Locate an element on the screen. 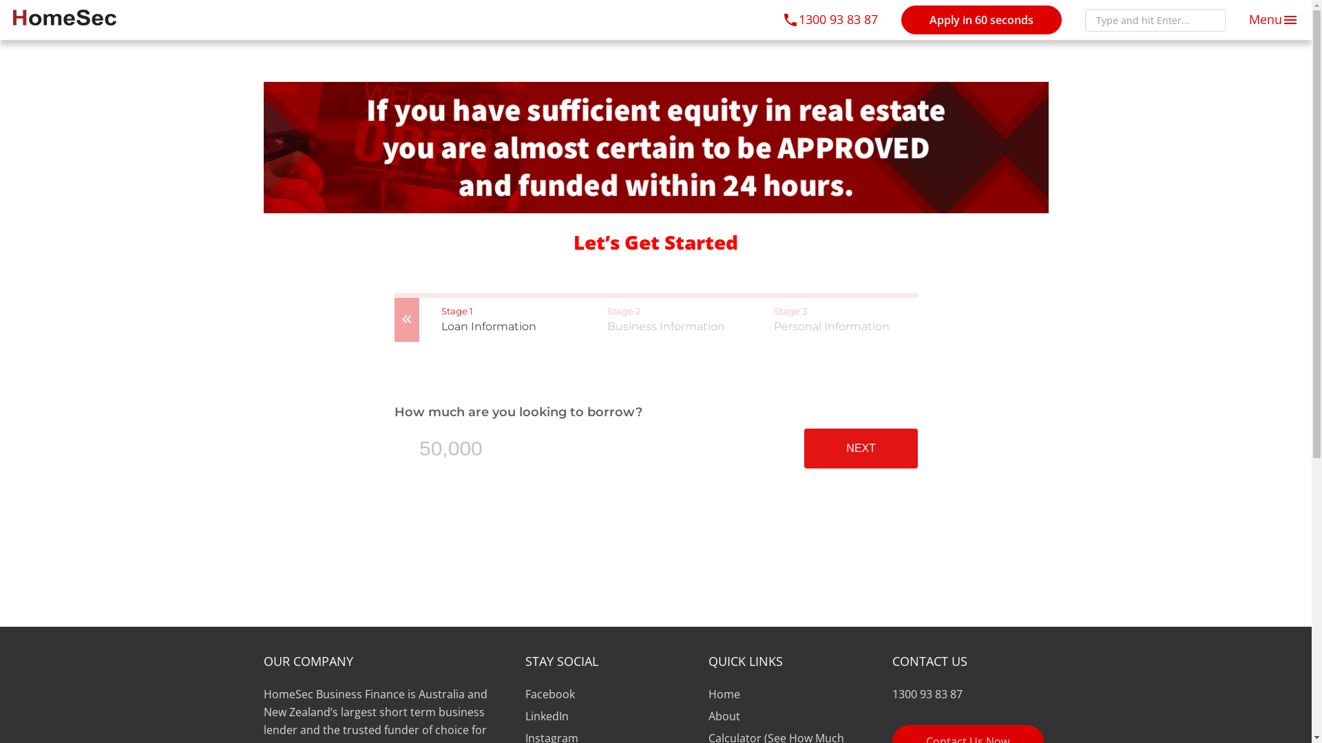  About is located at coordinates (724, 716).